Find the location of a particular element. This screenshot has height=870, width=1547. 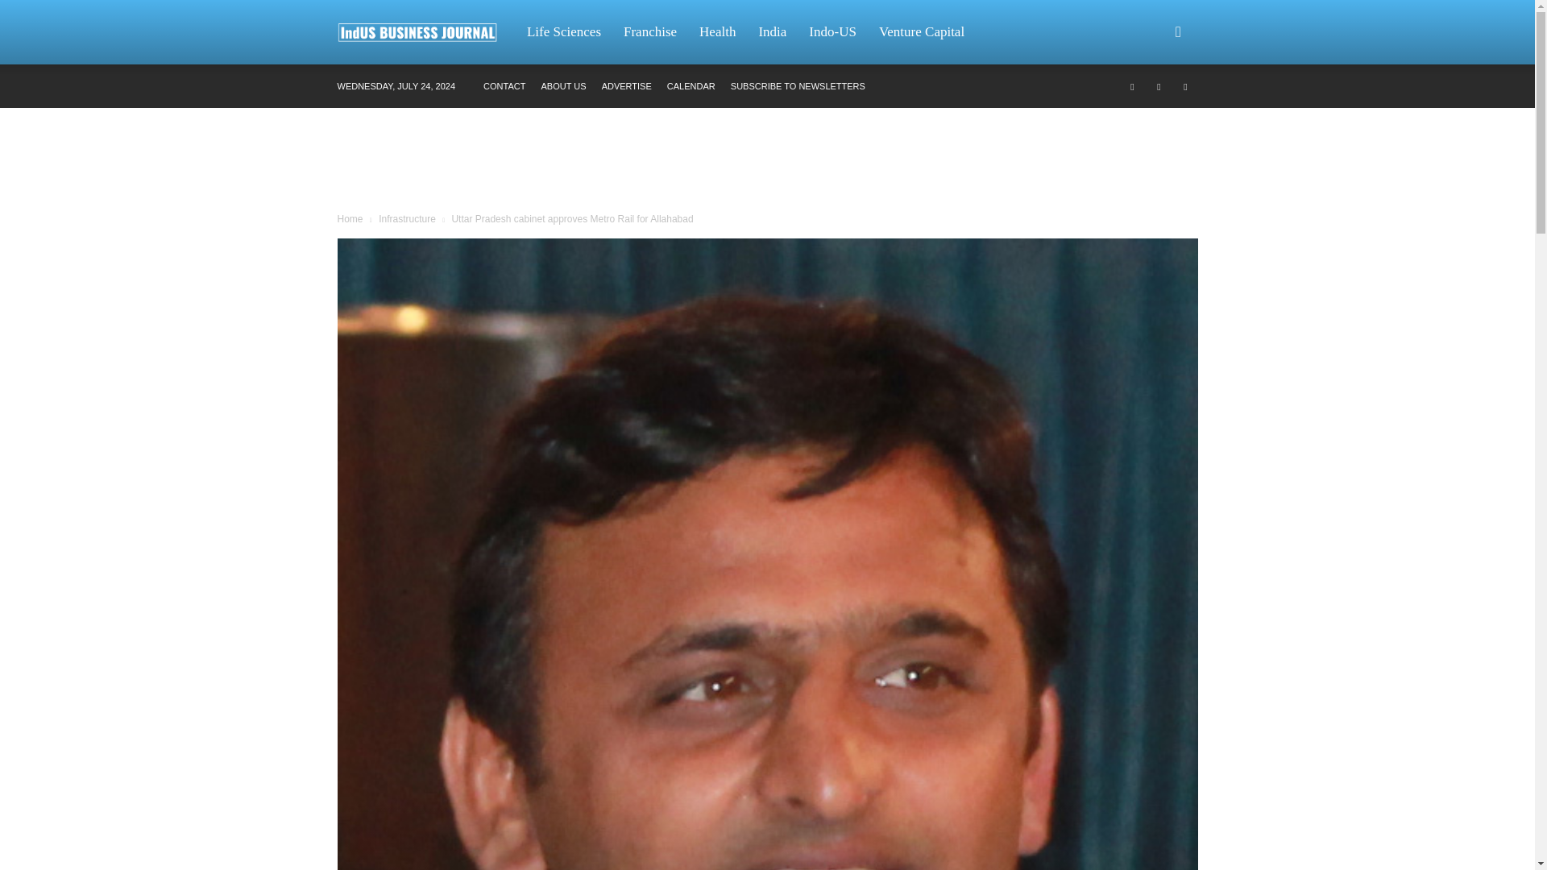

SUBSCRIBE TO NEWSLETTERS is located at coordinates (798, 86).